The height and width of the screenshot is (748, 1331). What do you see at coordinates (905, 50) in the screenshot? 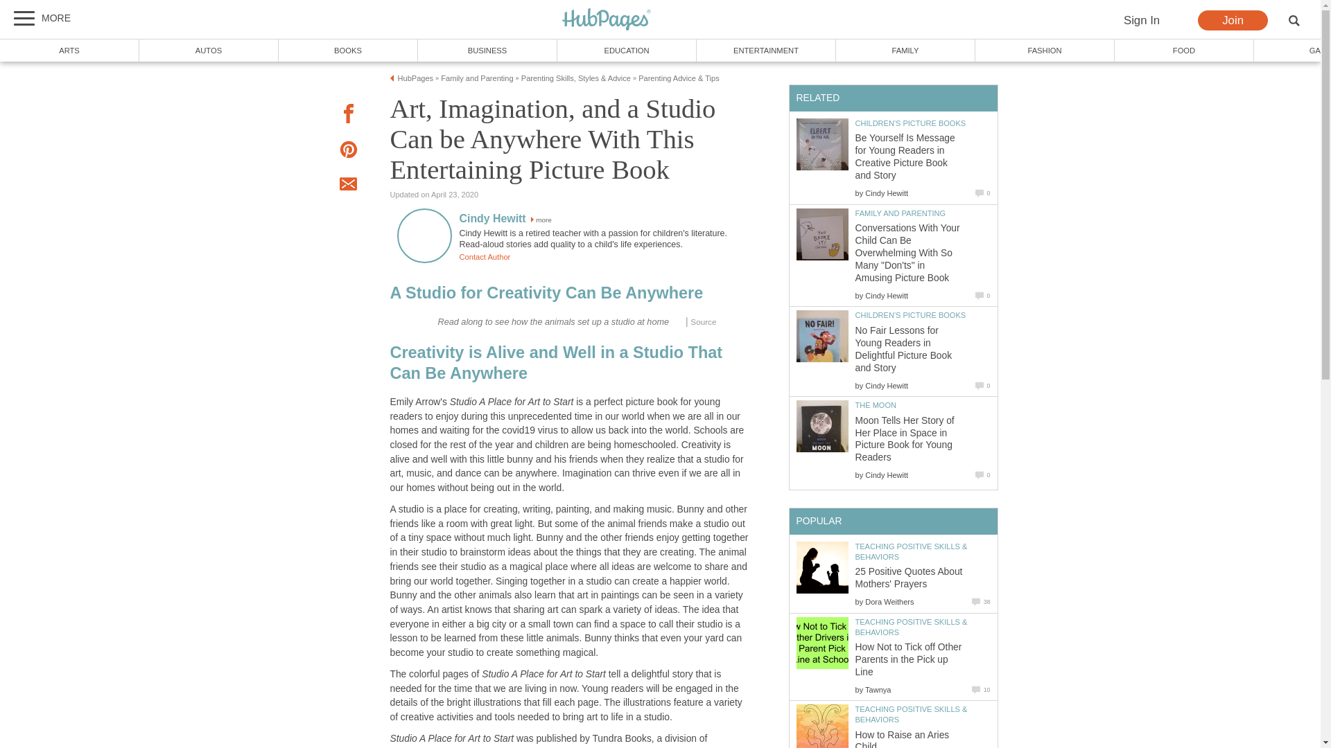
I see `FAMILY` at bounding box center [905, 50].